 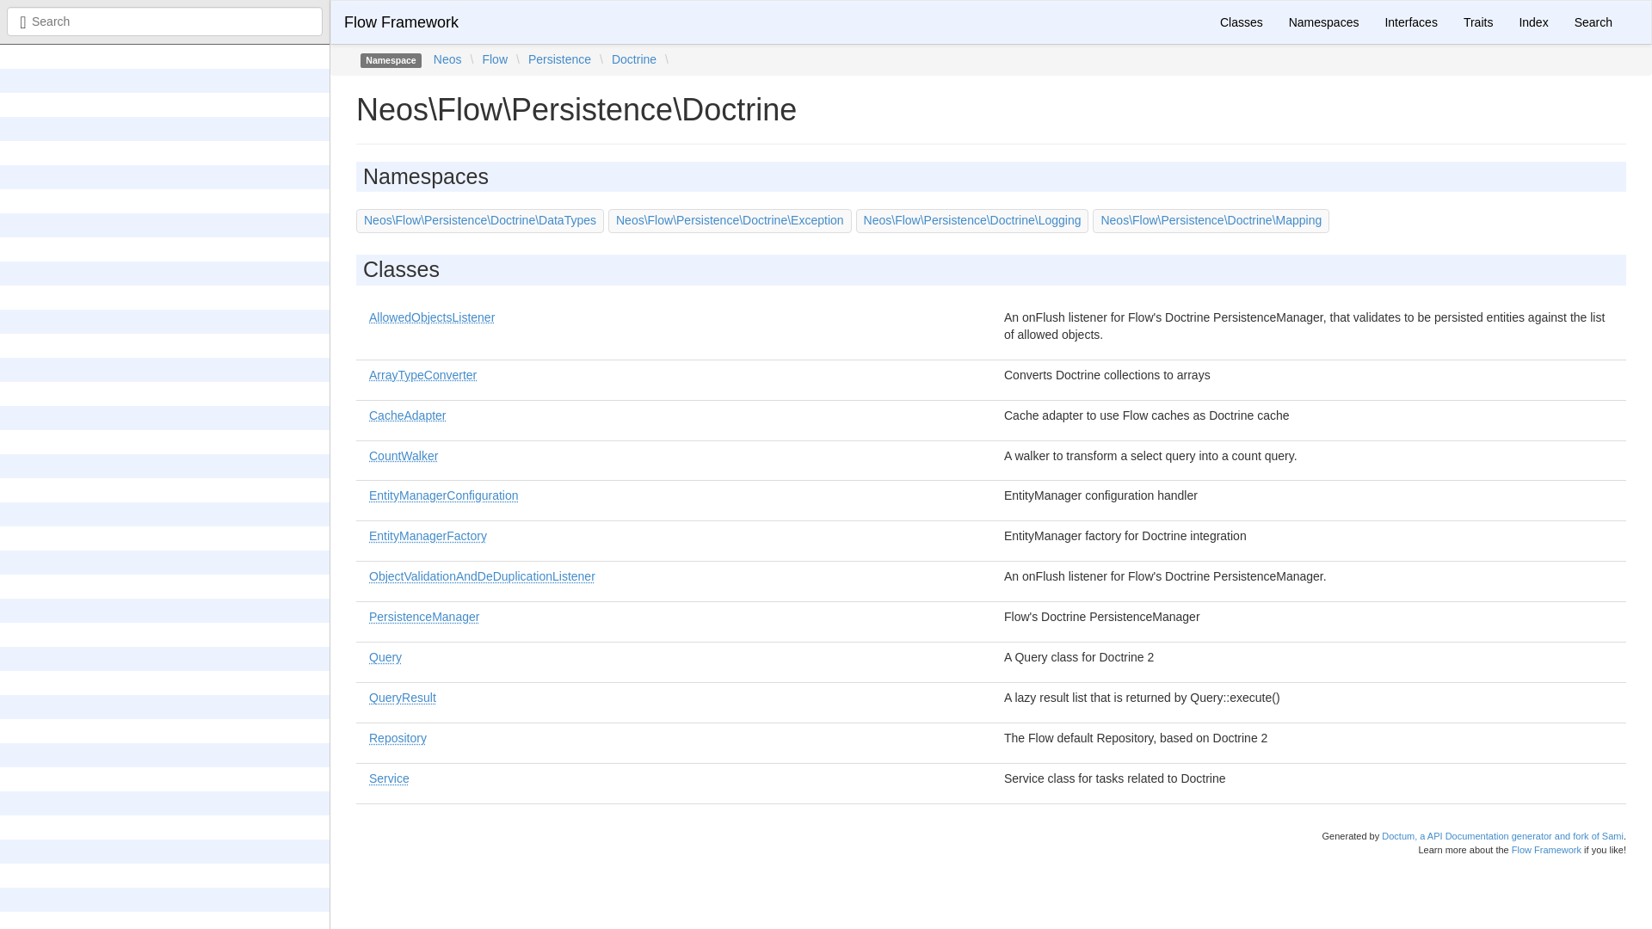 What do you see at coordinates (1533, 22) in the screenshot?
I see `Index` at bounding box center [1533, 22].